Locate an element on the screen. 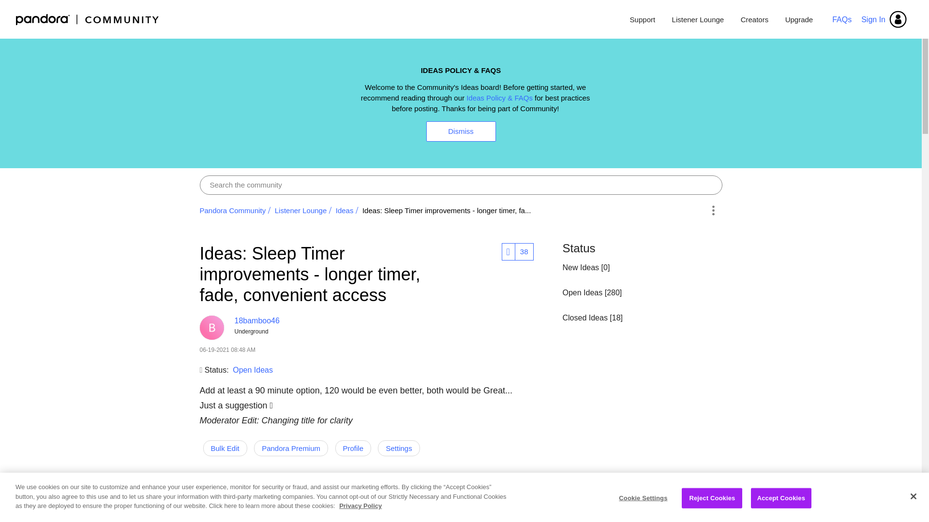 This screenshot has width=929, height=522. Listener Lounge is located at coordinates (301, 210).